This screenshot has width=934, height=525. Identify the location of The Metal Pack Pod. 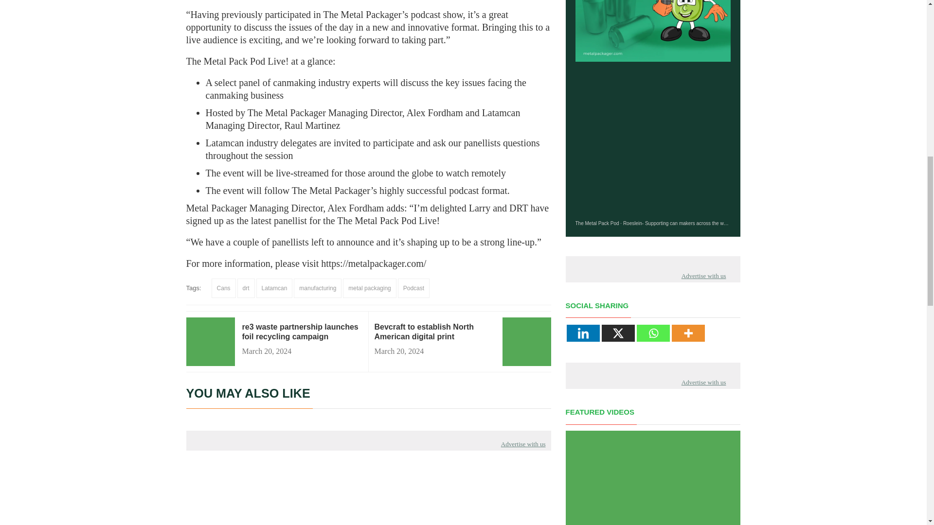
(596, 223).